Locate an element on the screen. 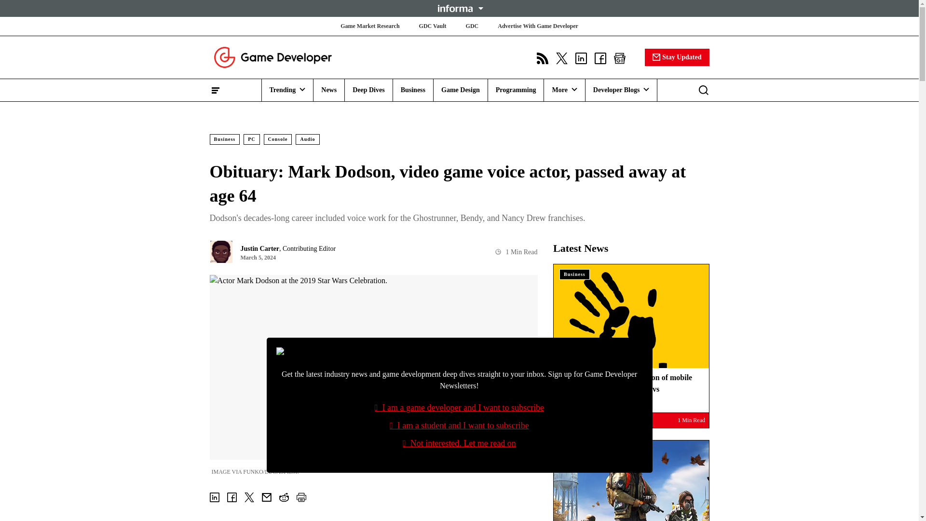  Advertise With Game Developer is located at coordinates (538, 26).